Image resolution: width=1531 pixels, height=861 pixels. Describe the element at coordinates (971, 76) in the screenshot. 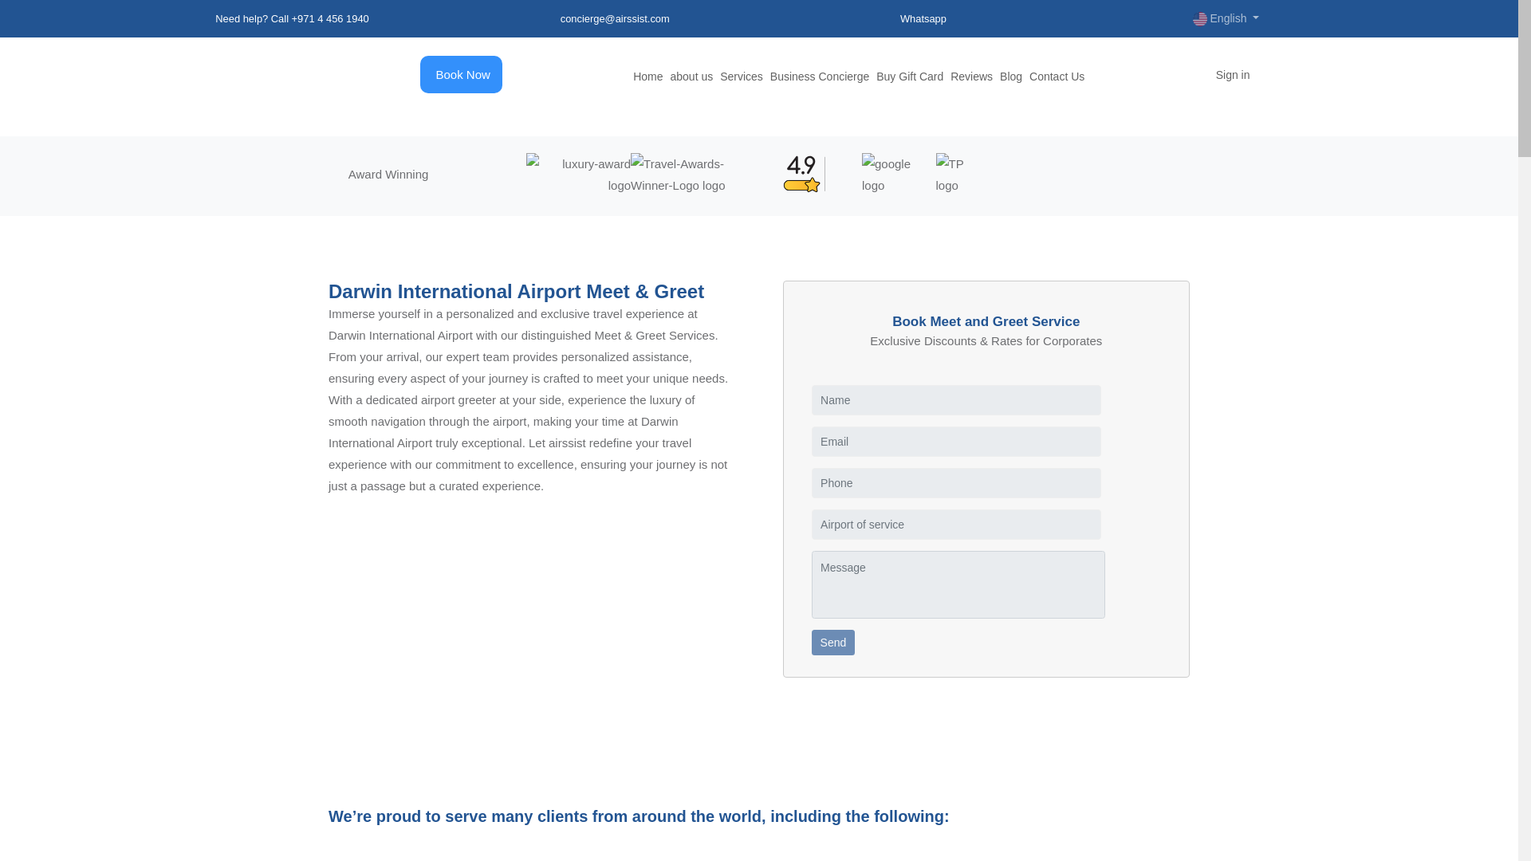

I see `Reviews` at that location.